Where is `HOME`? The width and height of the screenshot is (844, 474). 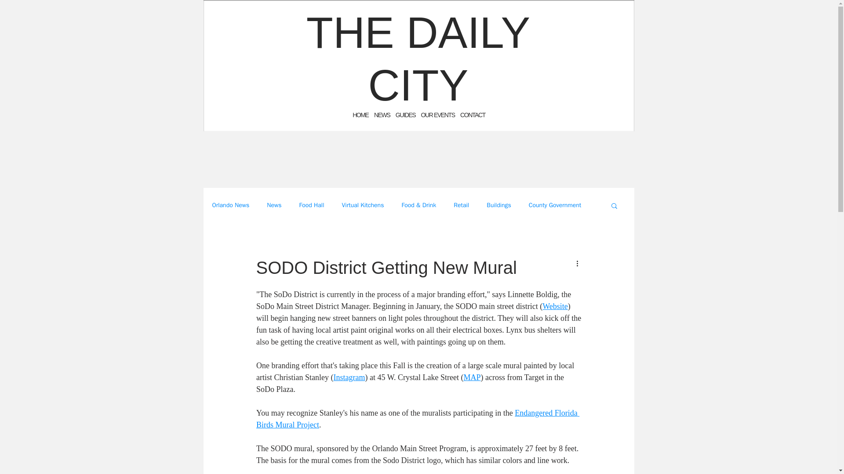 HOME is located at coordinates (360, 115).